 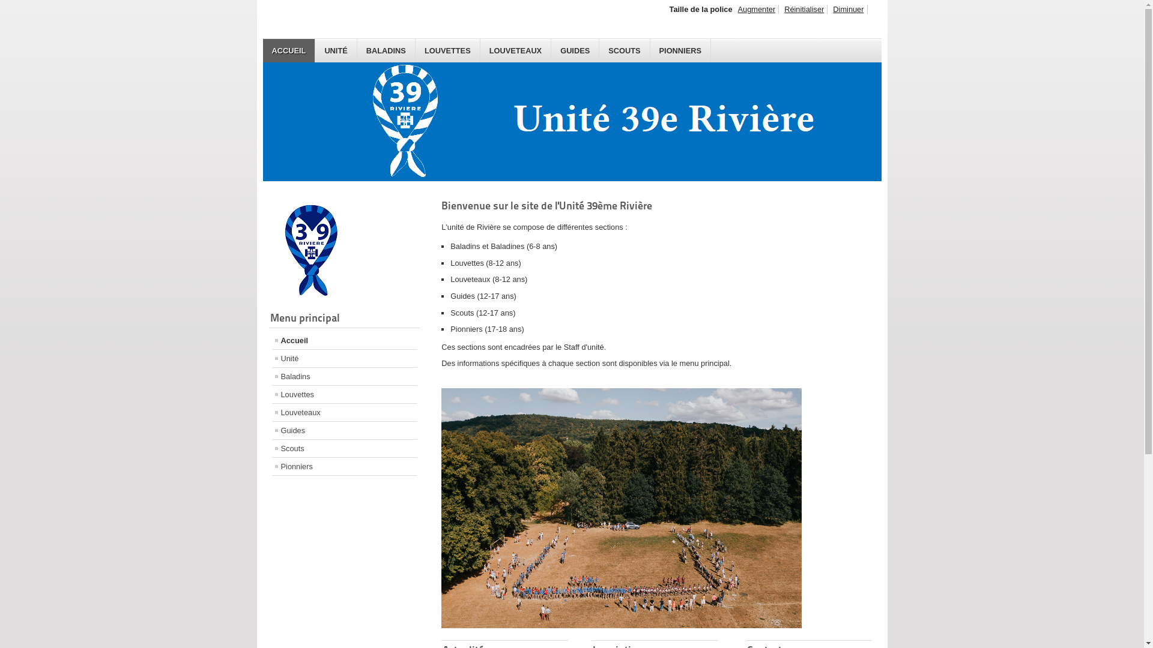 I want to click on Louvettes, so click(x=345, y=395).